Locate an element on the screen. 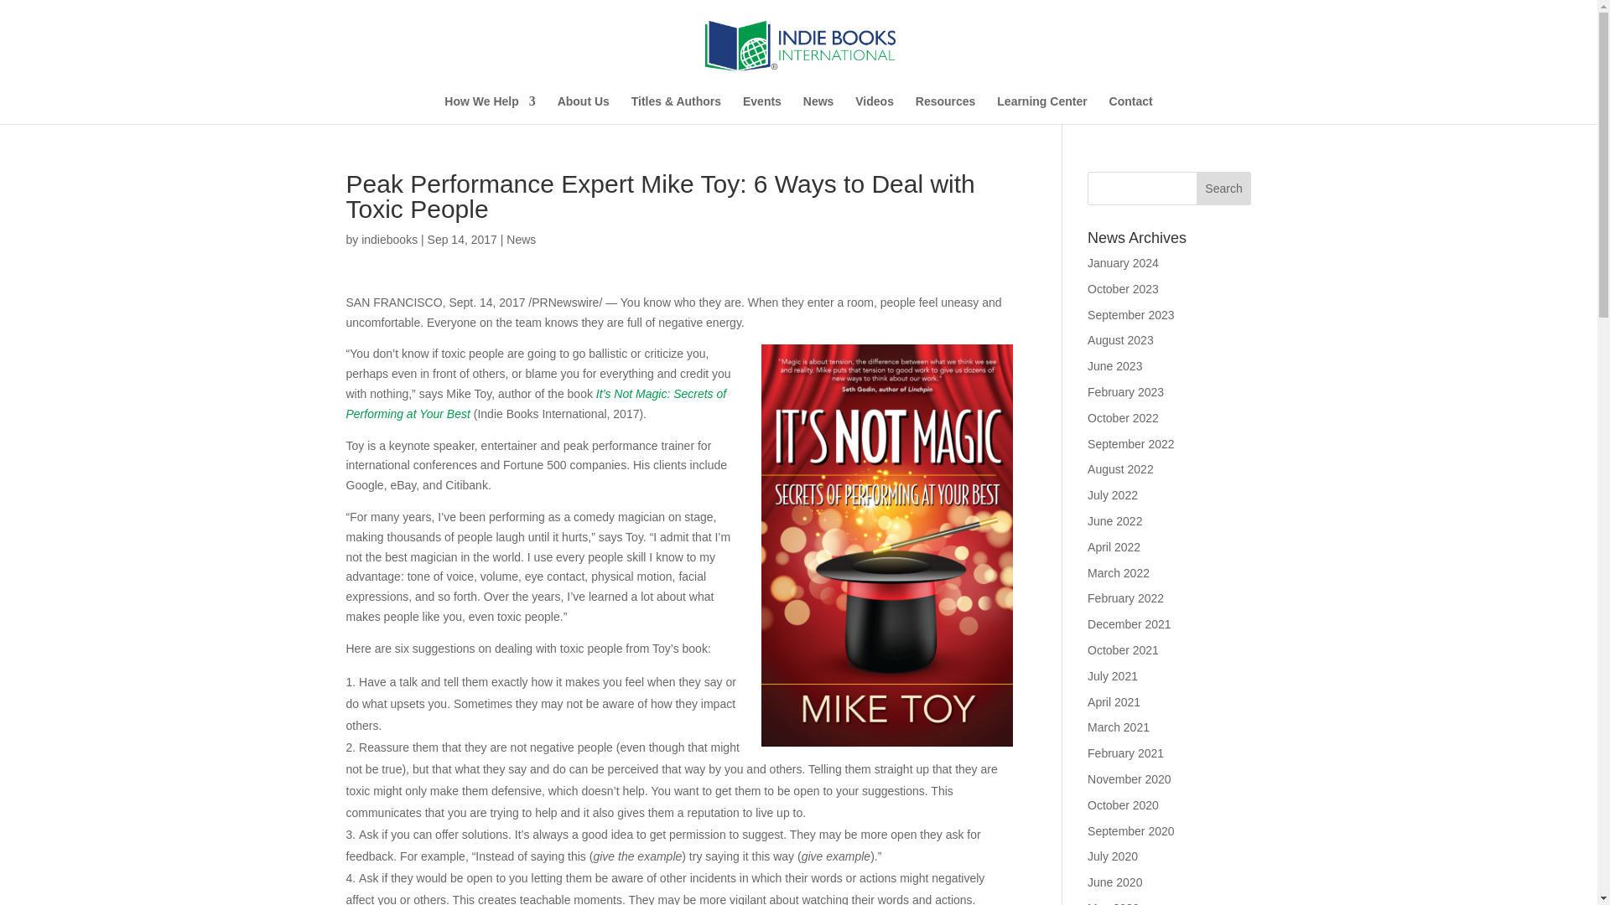  July 2022 is located at coordinates (1113, 495).